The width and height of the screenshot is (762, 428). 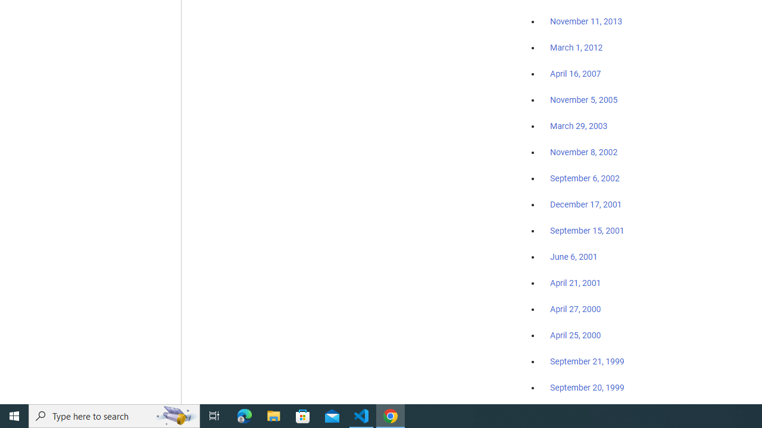 What do you see at coordinates (587, 387) in the screenshot?
I see `September 20, 1999` at bounding box center [587, 387].